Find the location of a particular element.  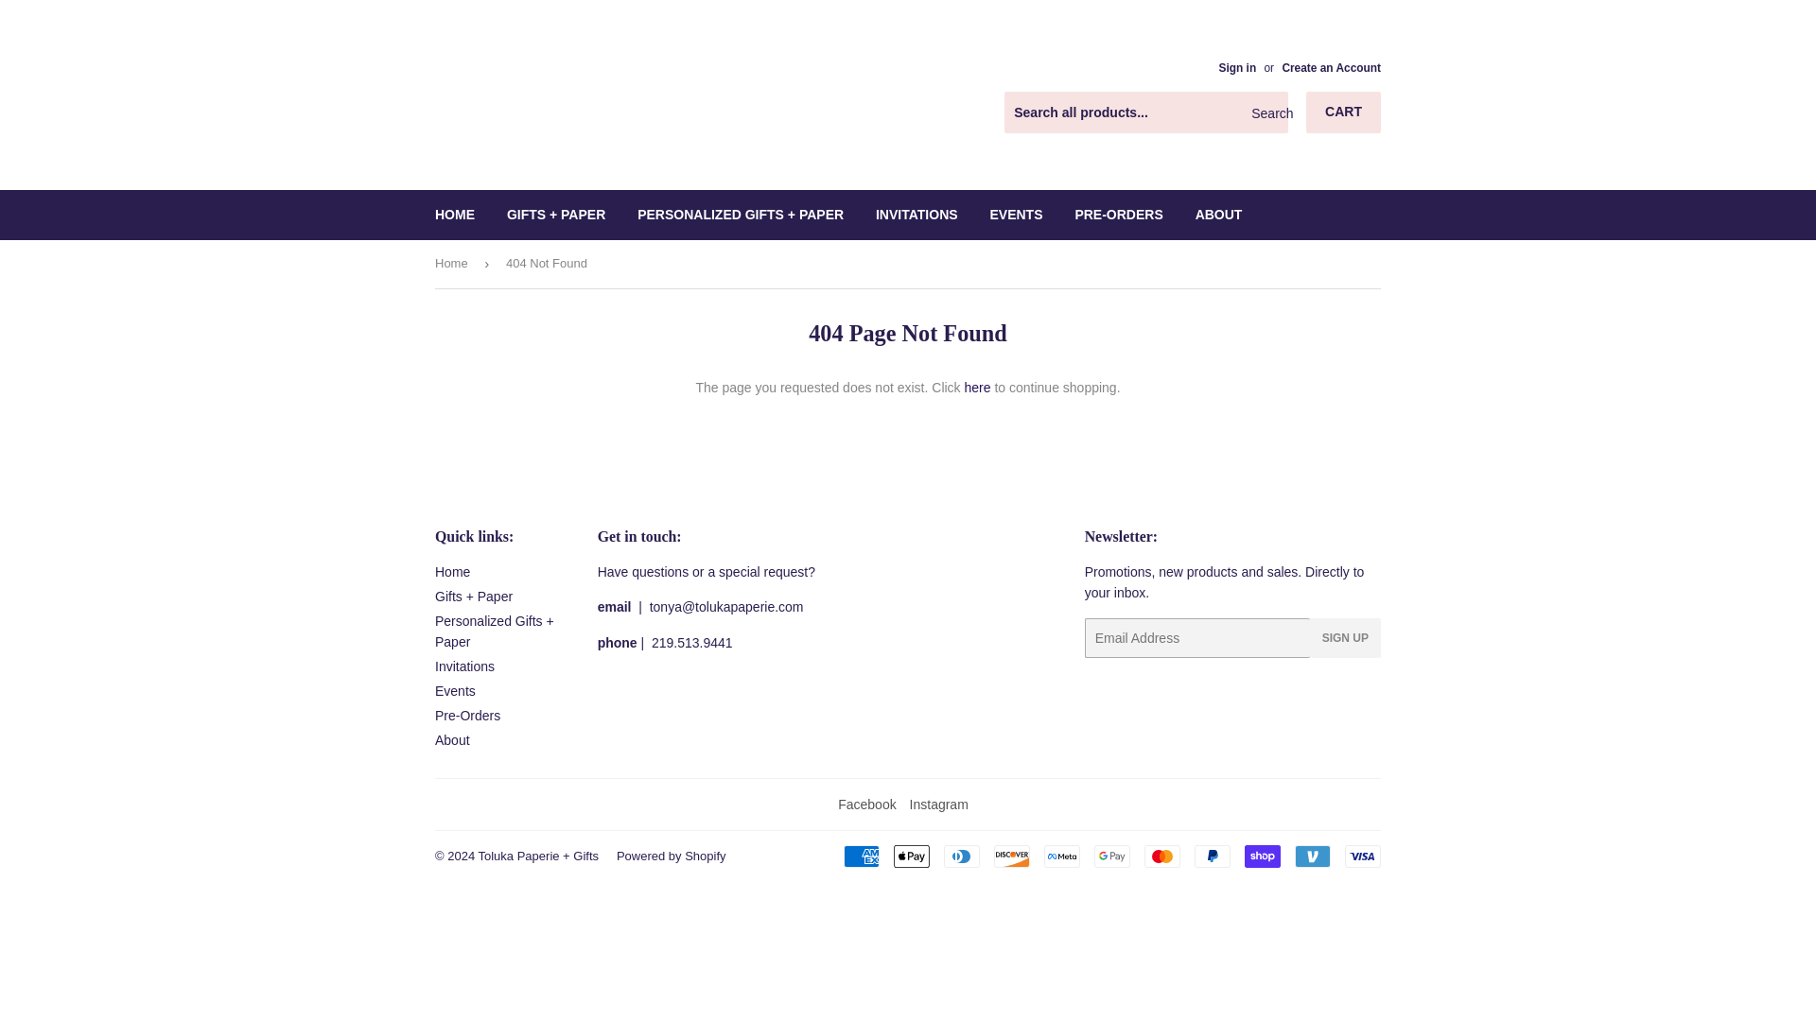

Visa is located at coordinates (1362, 857).